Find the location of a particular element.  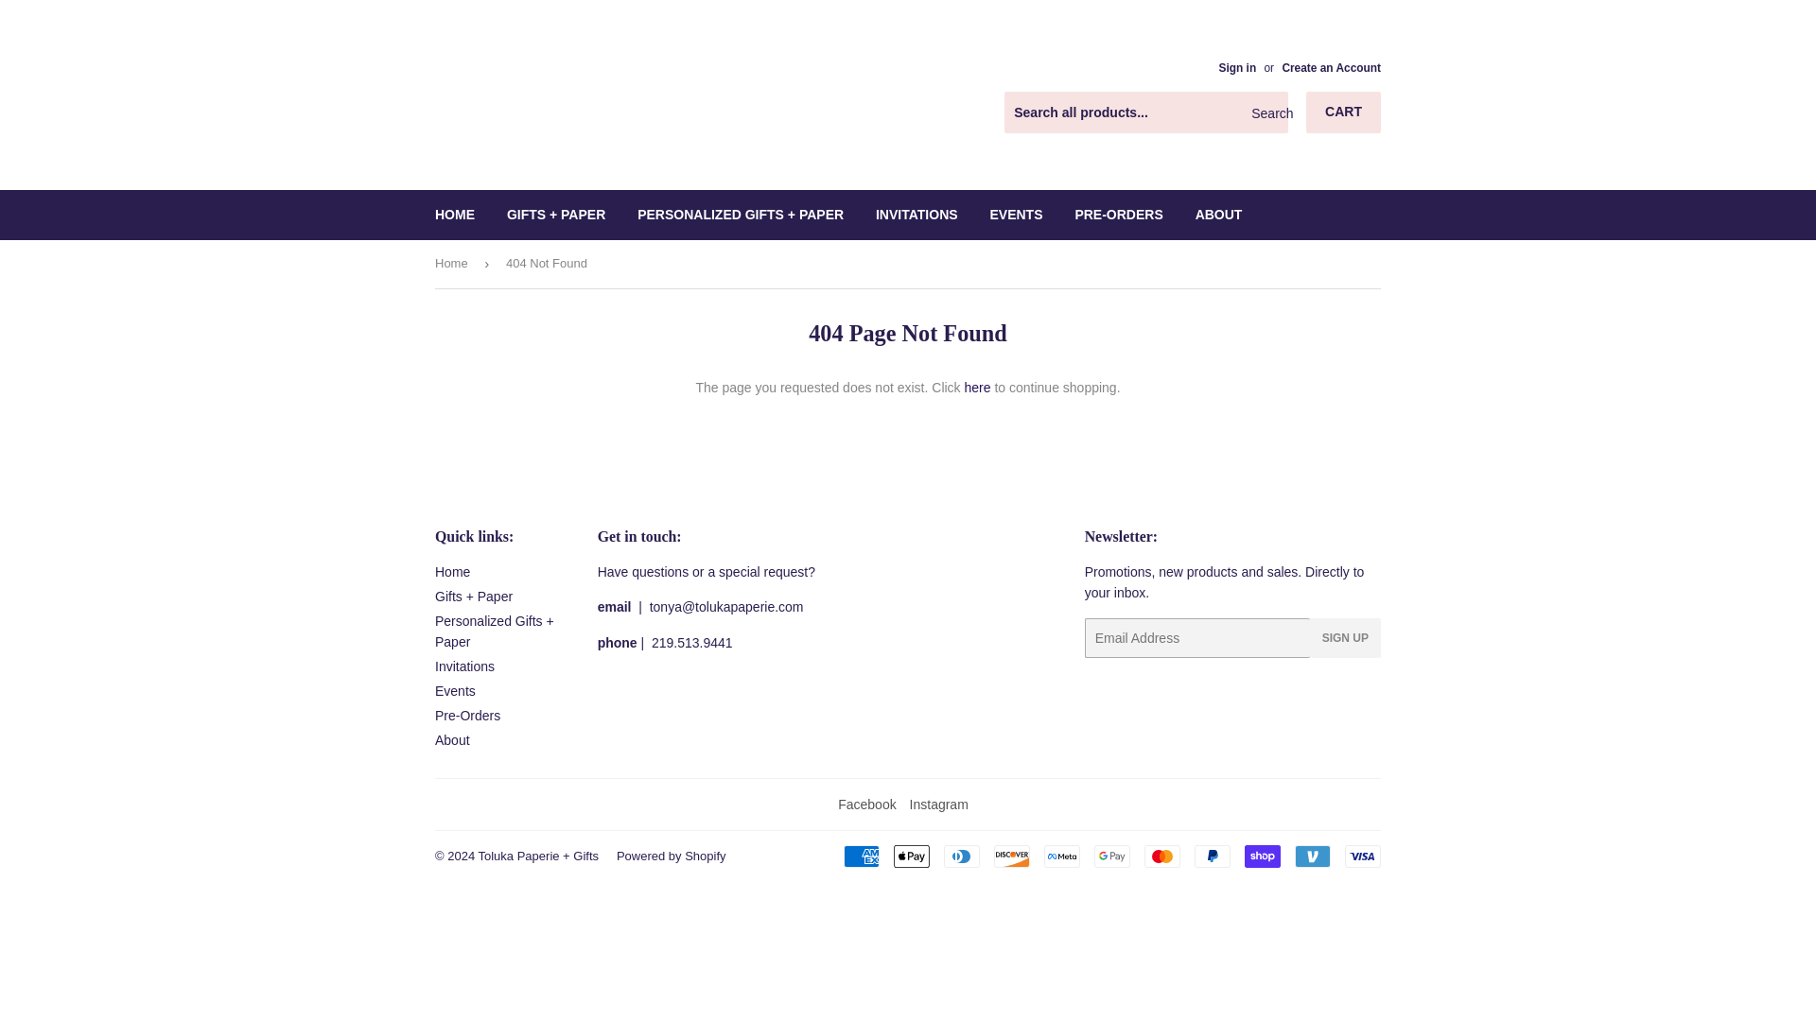

Visa is located at coordinates (1362, 857).